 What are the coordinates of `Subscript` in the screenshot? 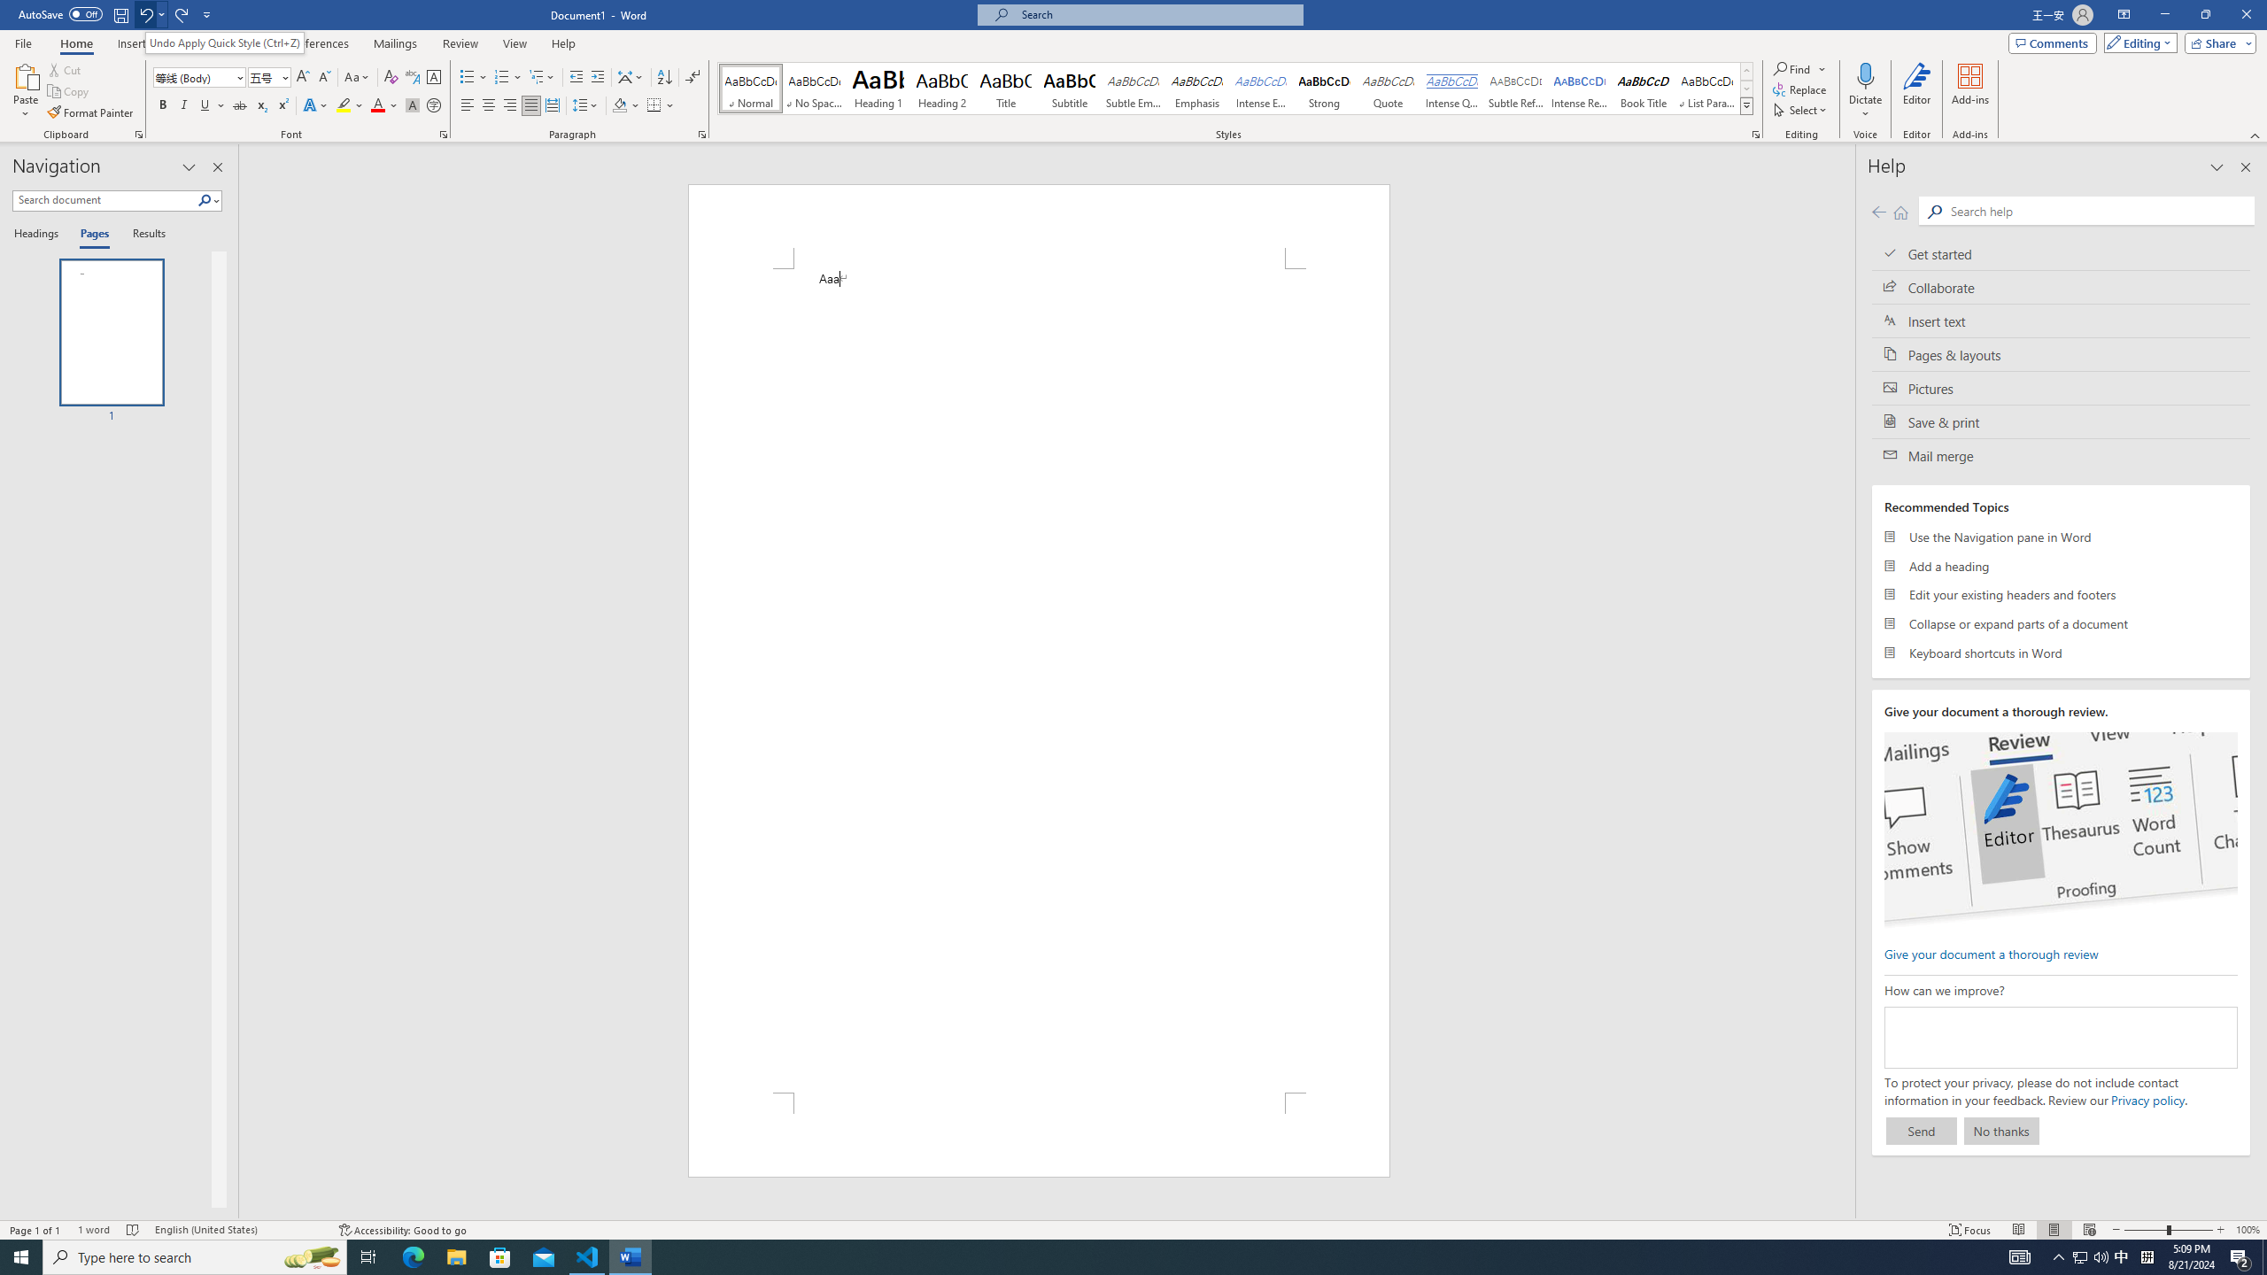 It's located at (262, 106).